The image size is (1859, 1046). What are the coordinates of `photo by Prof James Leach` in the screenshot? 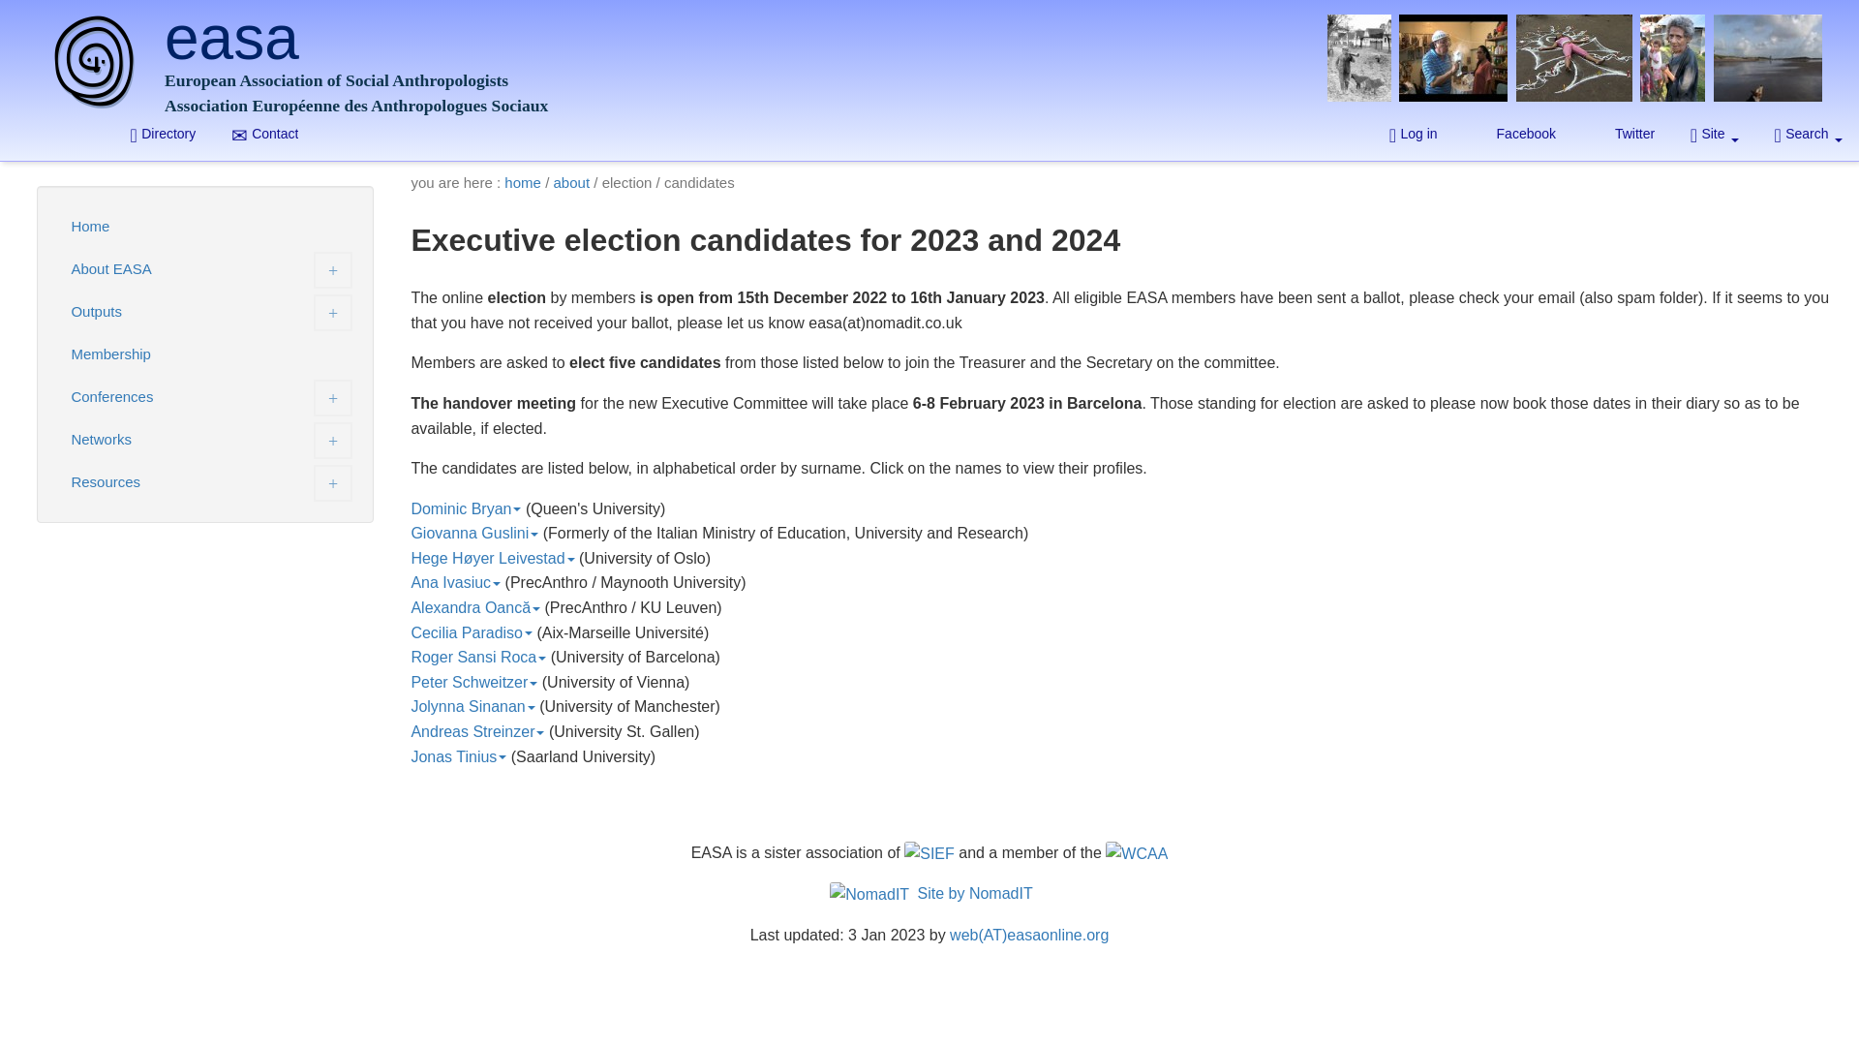 It's located at (1671, 66).